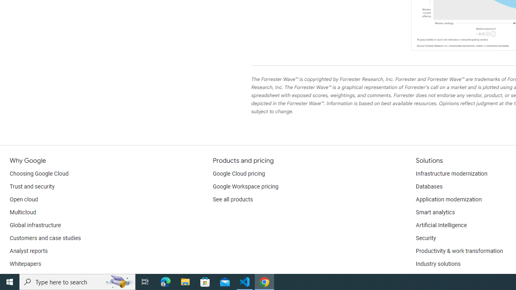 The image size is (516, 290). What do you see at coordinates (29, 251) in the screenshot?
I see `Analyst reports` at bounding box center [29, 251].